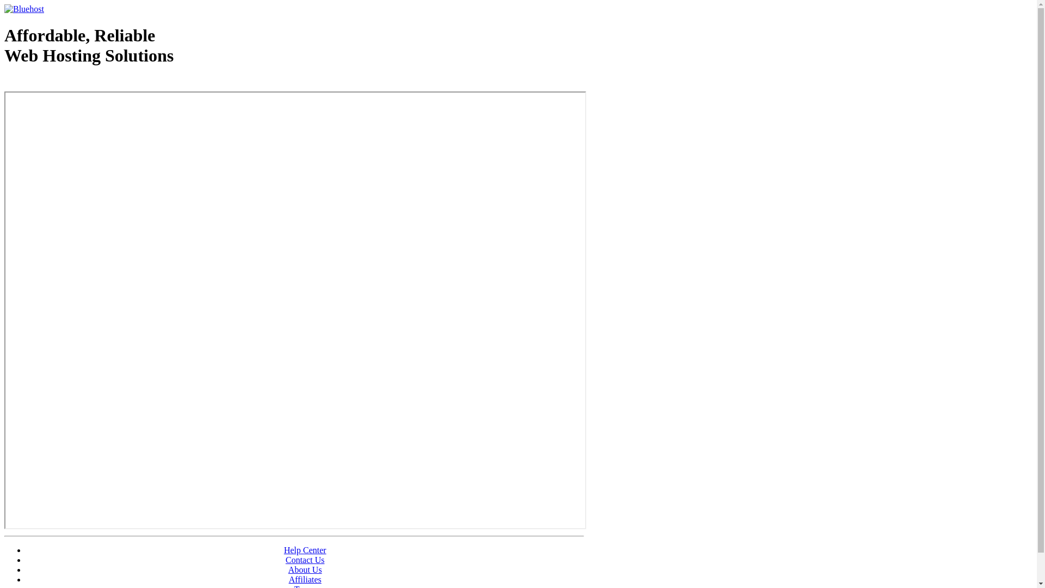 Image resolution: width=1045 pixels, height=588 pixels. Describe the element at coordinates (67, 83) in the screenshot. I see `Web Hosting - courtesy of www.bluehost.com` at that location.